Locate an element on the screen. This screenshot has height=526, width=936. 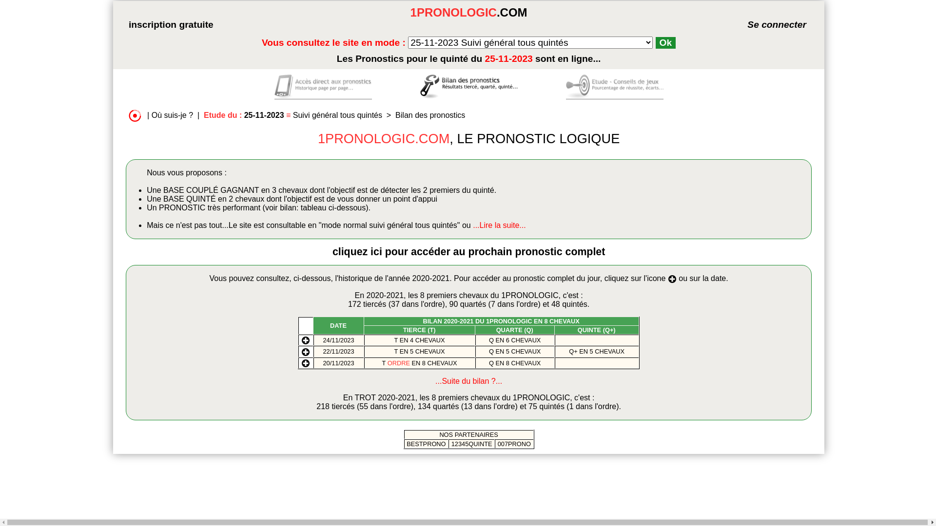
 22/11/2023  is located at coordinates (338, 352).